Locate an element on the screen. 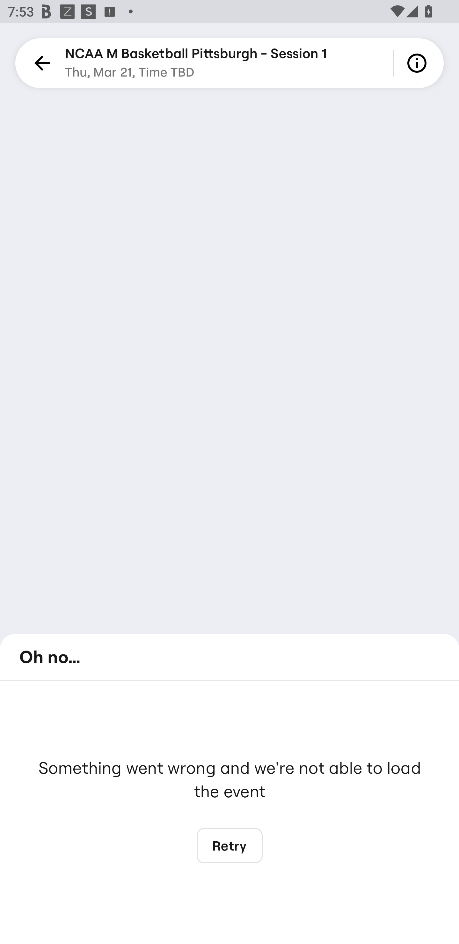 This screenshot has height=944, width=459. Info is located at coordinates (419, 63).